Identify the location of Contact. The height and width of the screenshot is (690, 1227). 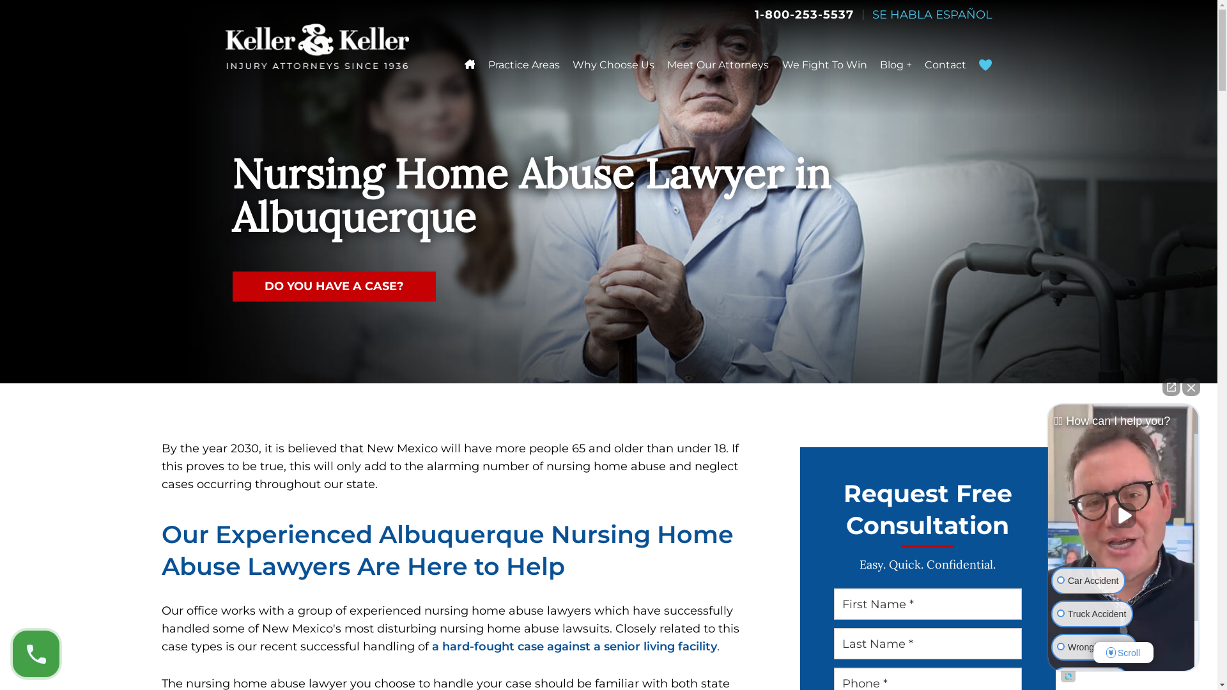
(946, 65).